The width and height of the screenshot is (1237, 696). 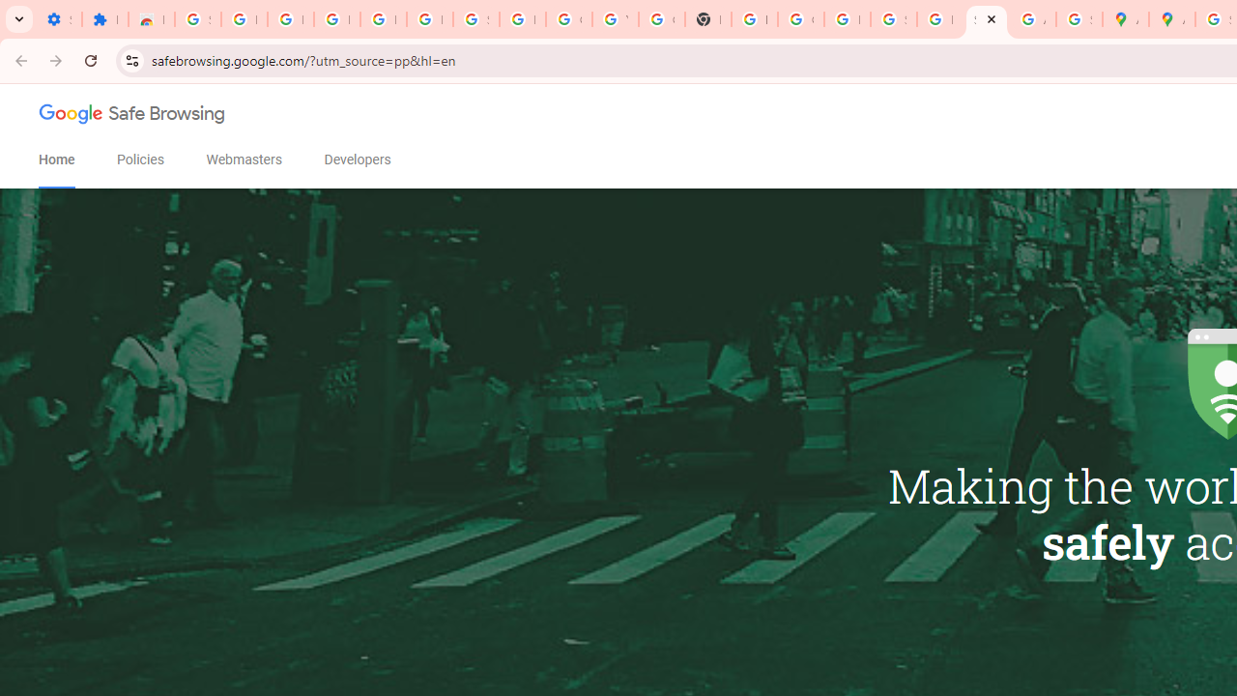 I want to click on New Tab, so click(x=707, y=19).